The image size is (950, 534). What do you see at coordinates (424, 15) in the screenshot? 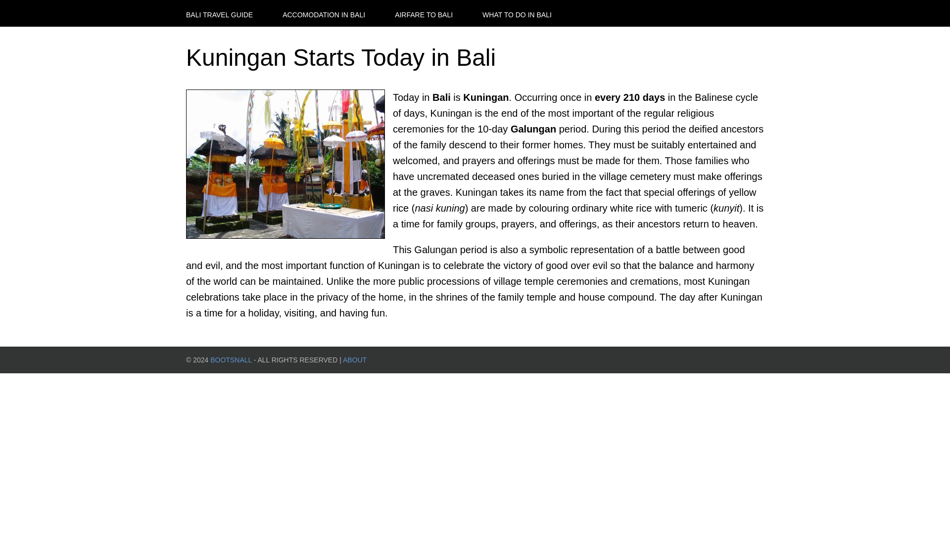
I see `AIRFARE TO BALI` at bounding box center [424, 15].